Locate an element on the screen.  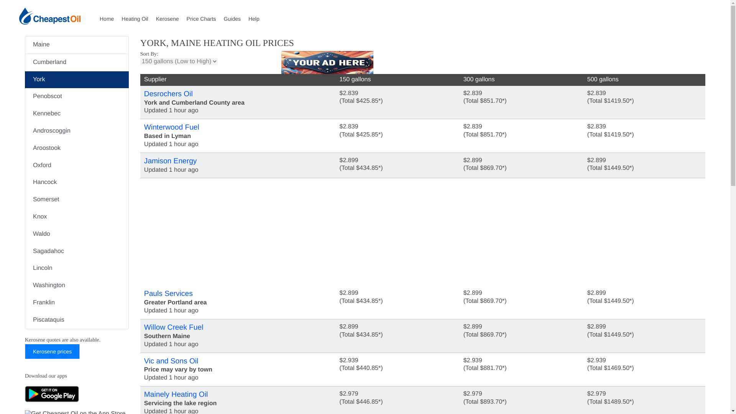
Washington is located at coordinates (77, 285).